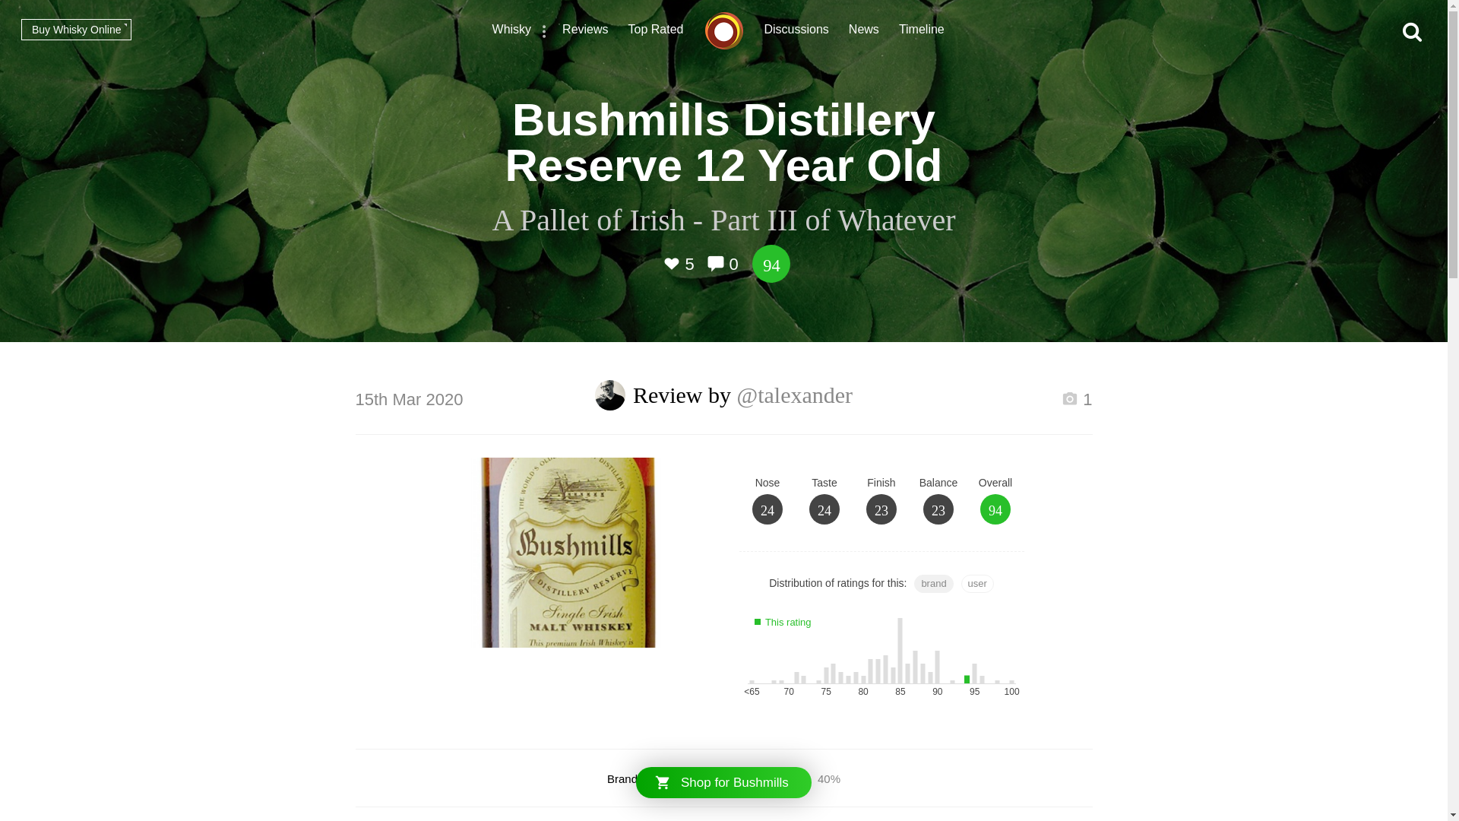 This screenshot has width=1459, height=821. I want to click on Top Rated, so click(657, 31).